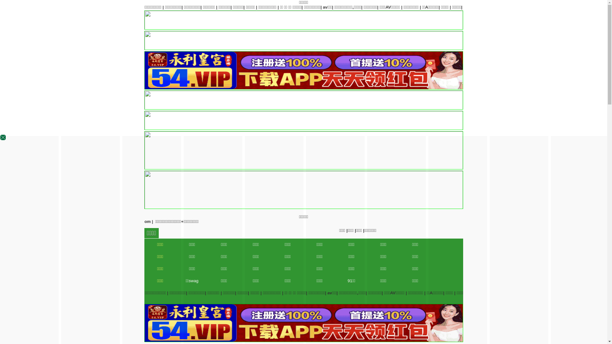 This screenshot has height=344, width=612. What do you see at coordinates (404, 7) in the screenshot?
I see `|` at bounding box center [404, 7].